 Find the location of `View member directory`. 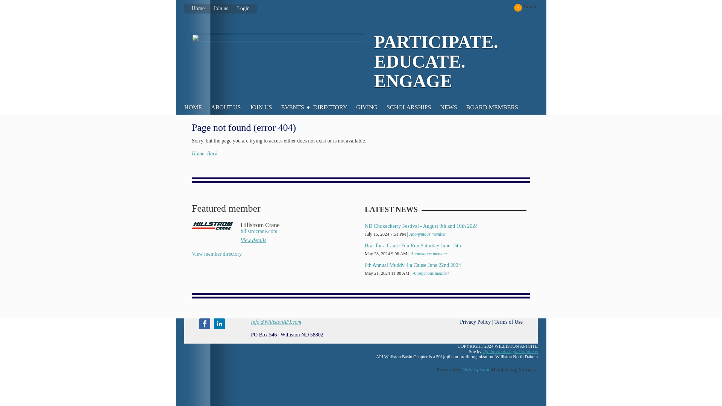

View member directory is located at coordinates (217, 254).